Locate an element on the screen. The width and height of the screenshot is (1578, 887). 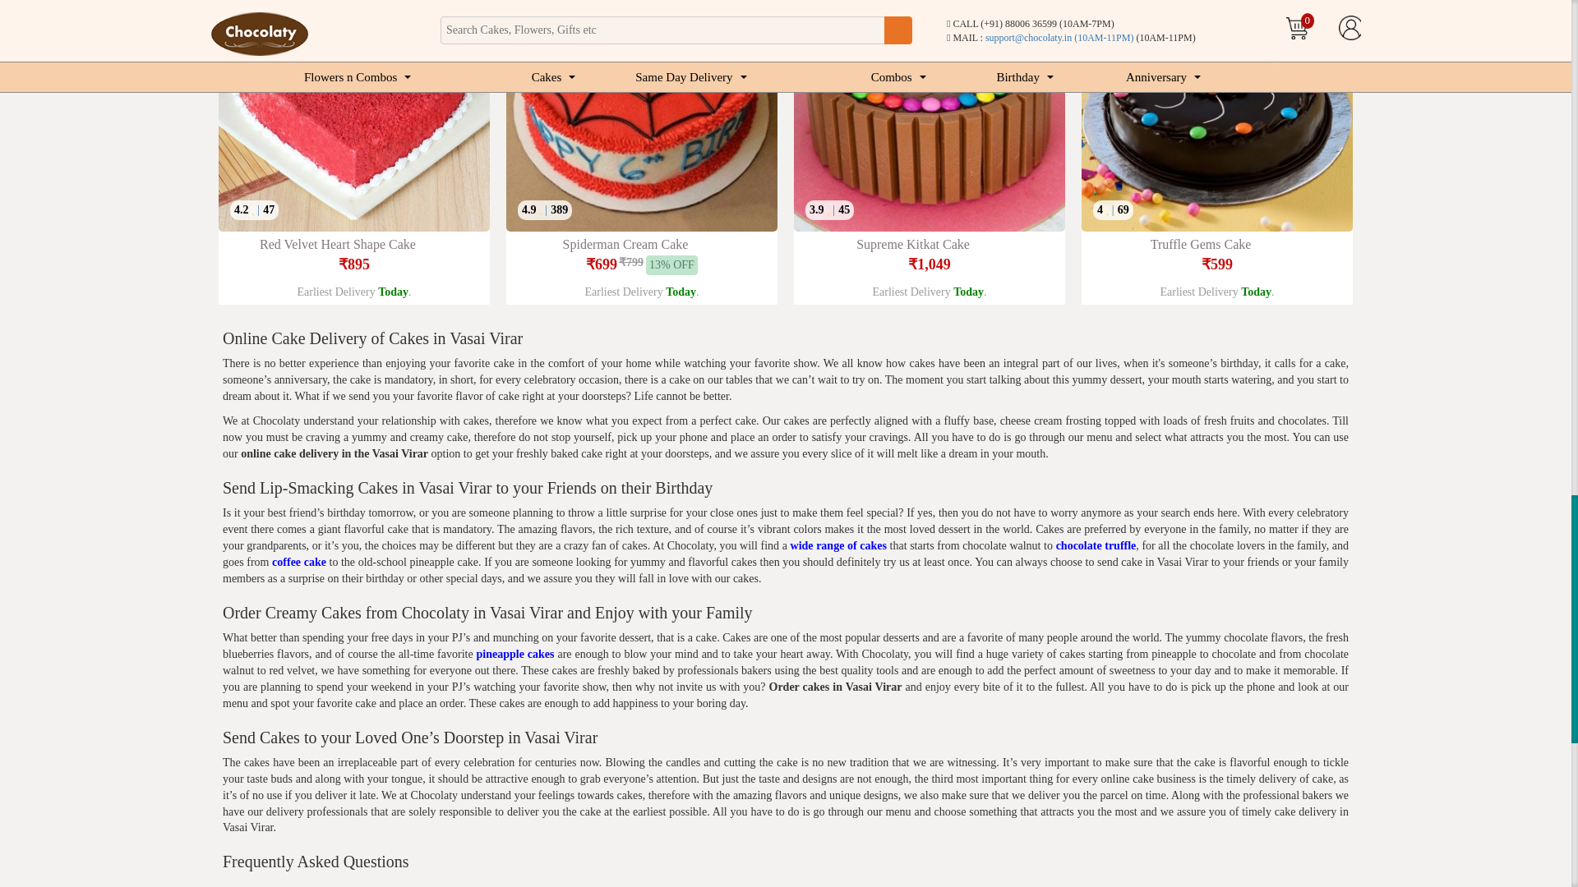
Red Velvet Heart Shape Cake is located at coordinates (353, 115).